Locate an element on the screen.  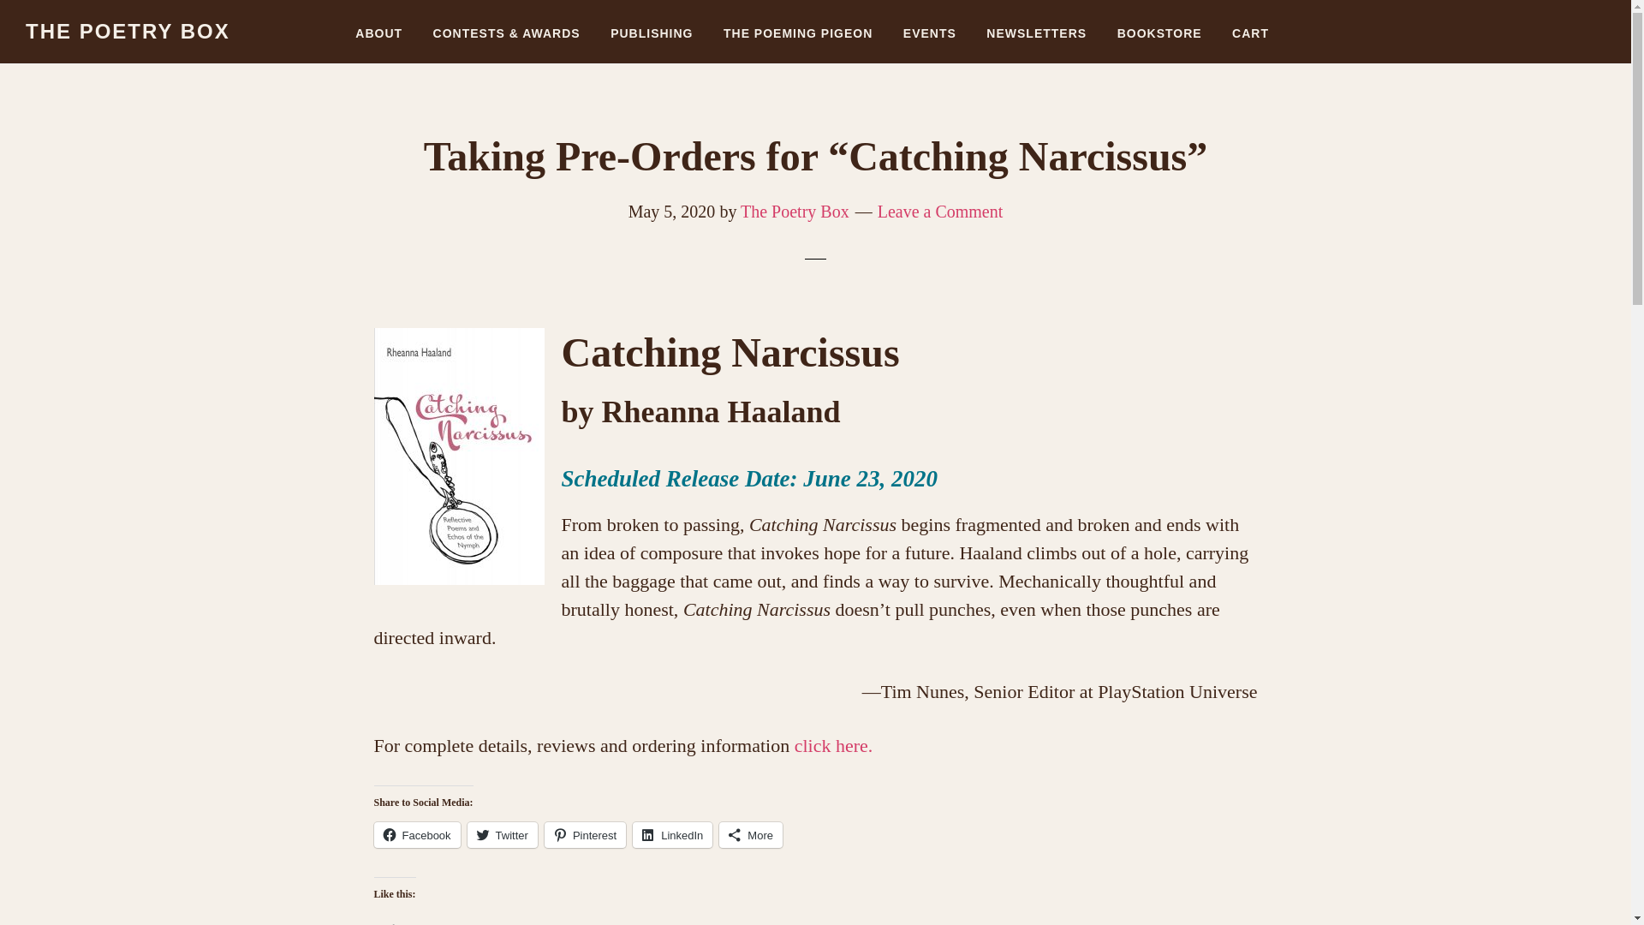
PUBLISHING is located at coordinates (651, 26).